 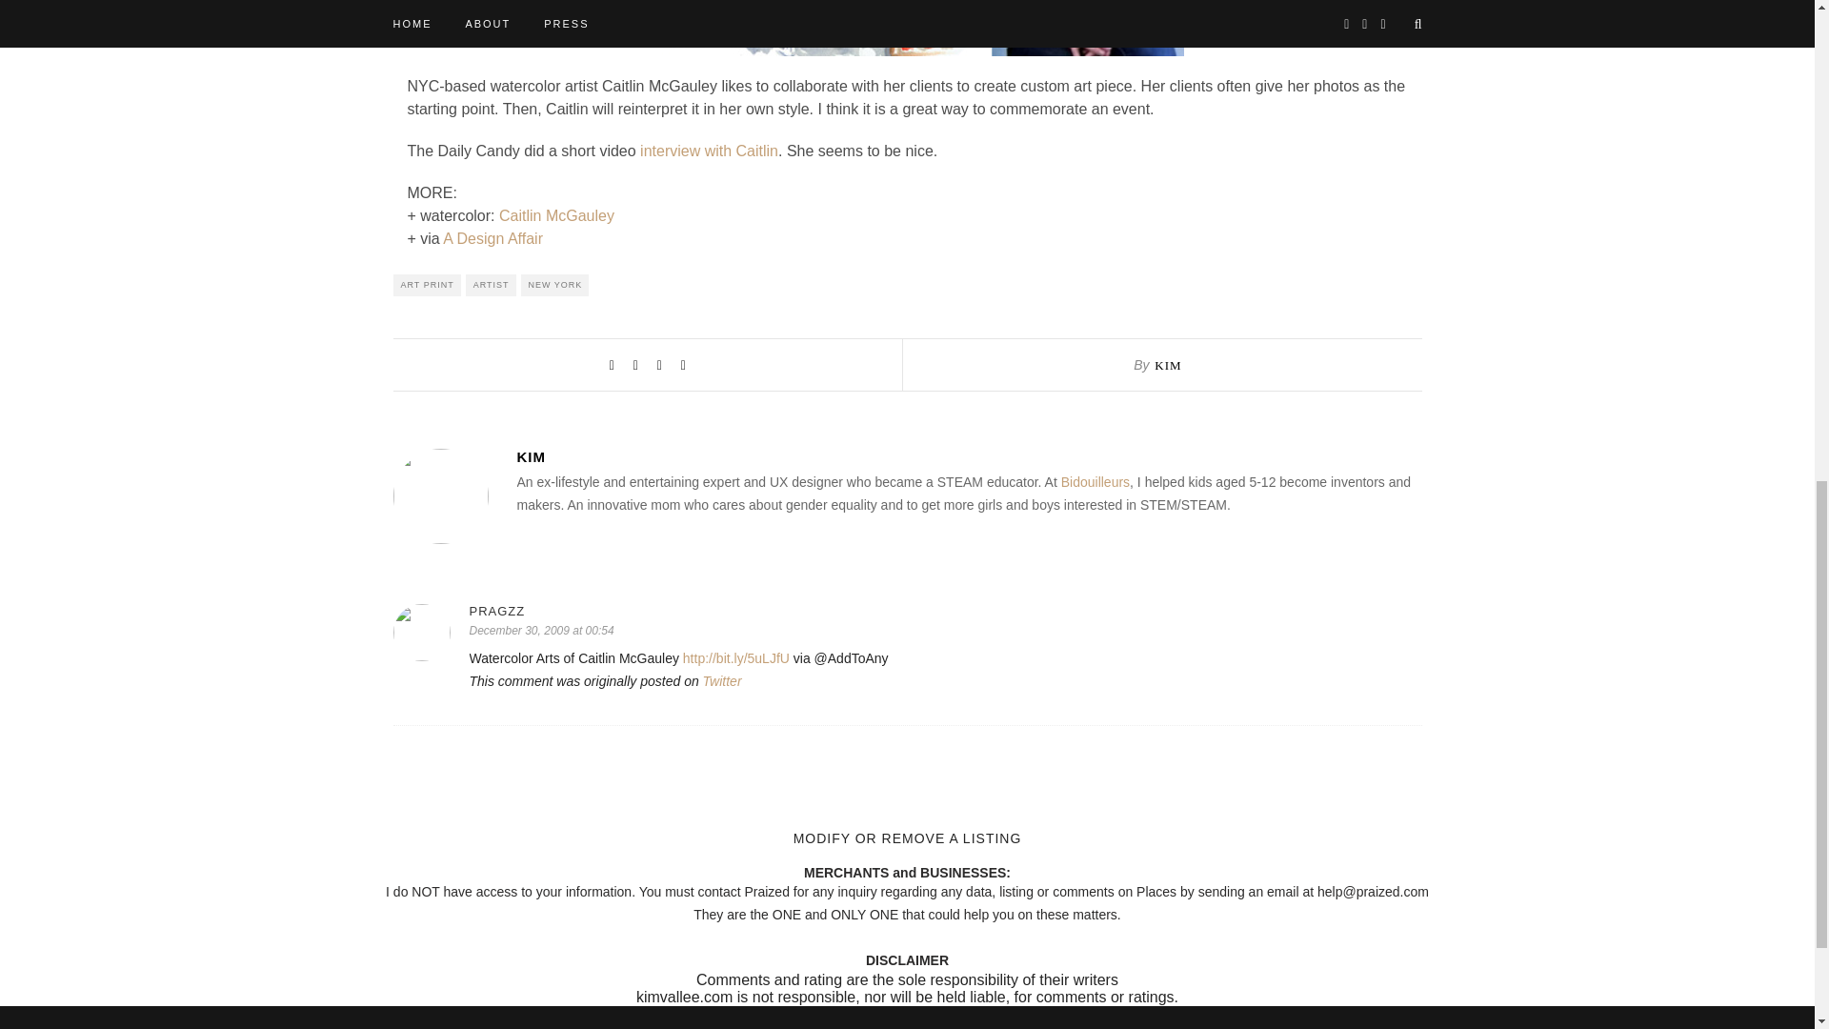 What do you see at coordinates (491, 286) in the screenshot?
I see `ARTIST` at bounding box center [491, 286].